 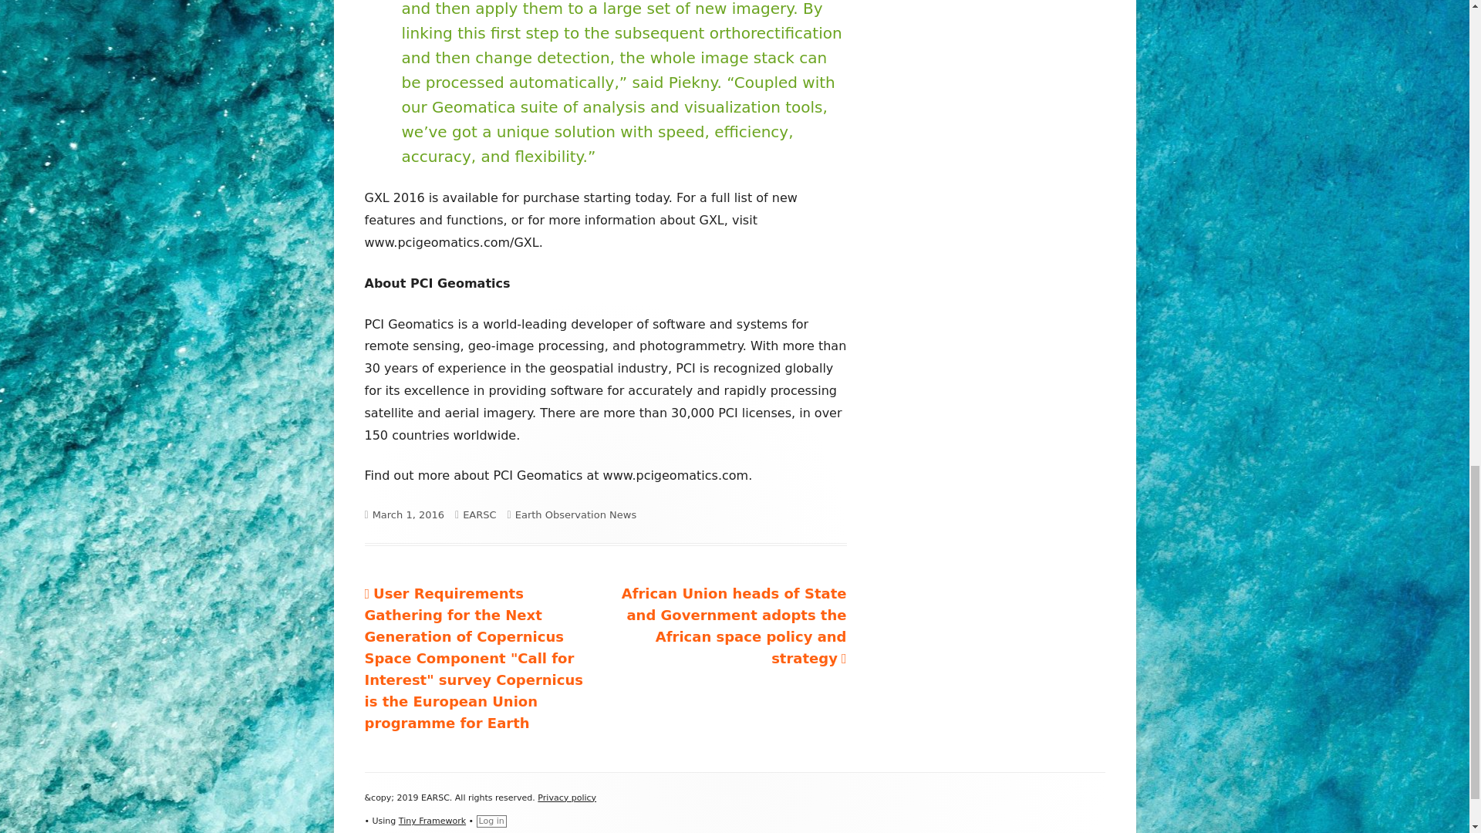 What do you see at coordinates (409, 514) in the screenshot?
I see `March 1, 2016` at bounding box center [409, 514].